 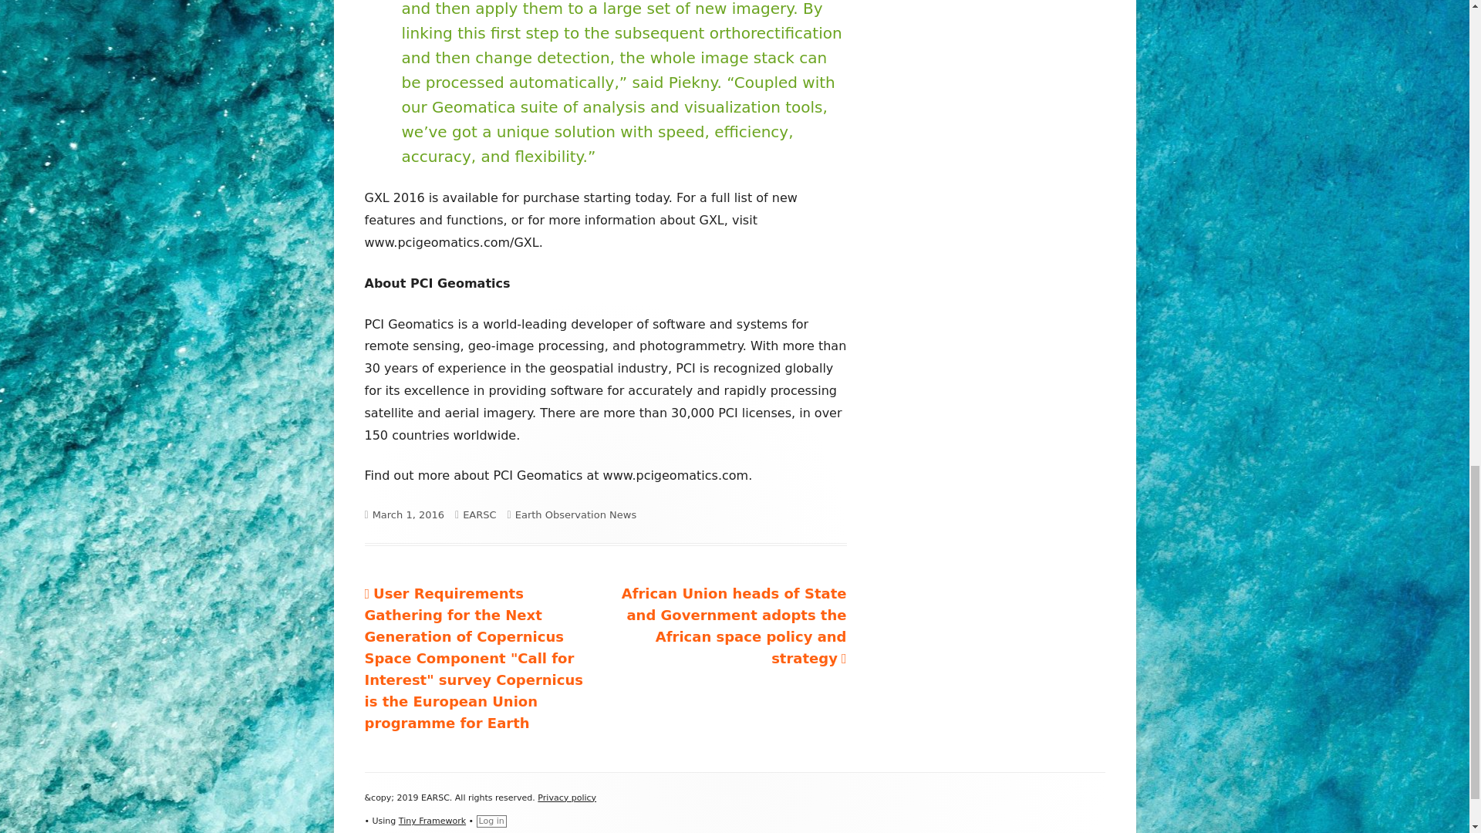 What do you see at coordinates (409, 514) in the screenshot?
I see `March 1, 2016` at bounding box center [409, 514].